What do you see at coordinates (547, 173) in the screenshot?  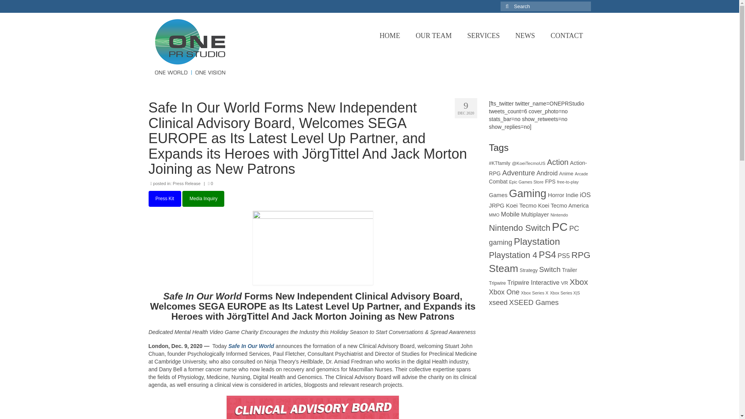 I see `Android` at bounding box center [547, 173].